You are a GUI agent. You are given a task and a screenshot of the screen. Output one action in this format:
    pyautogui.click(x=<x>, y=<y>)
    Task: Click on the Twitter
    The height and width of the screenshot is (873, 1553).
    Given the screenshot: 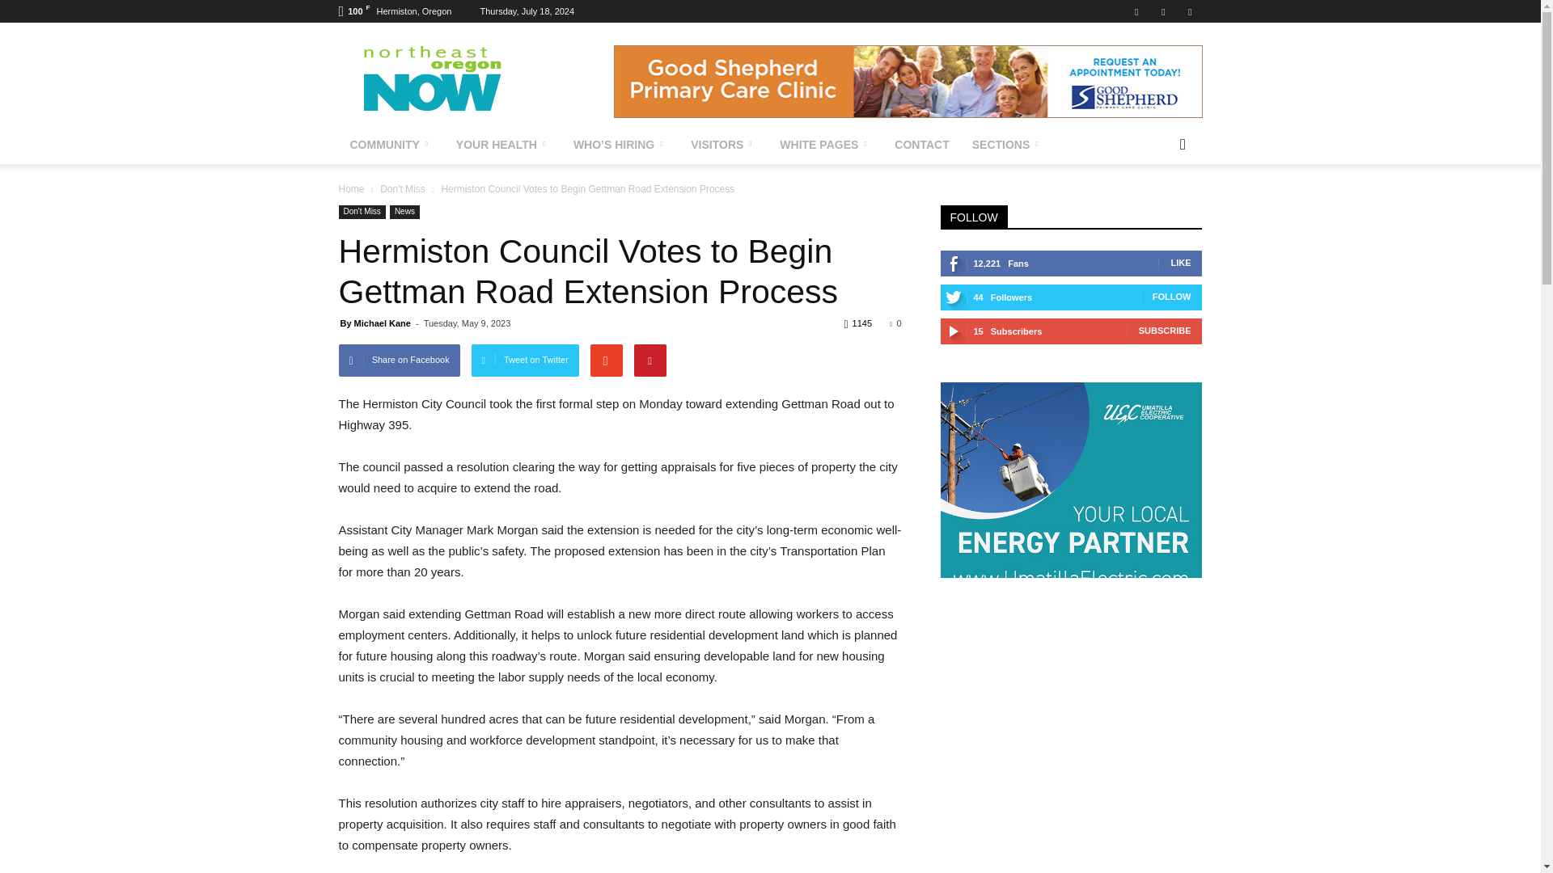 What is the action you would take?
    pyautogui.click(x=1163, y=11)
    